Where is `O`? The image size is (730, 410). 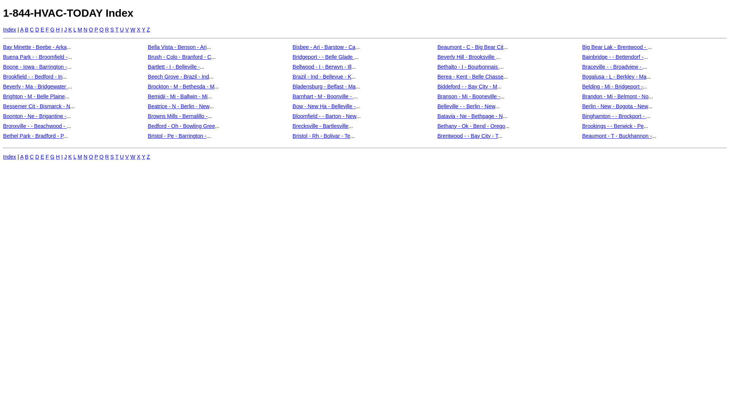
O is located at coordinates (91, 156).